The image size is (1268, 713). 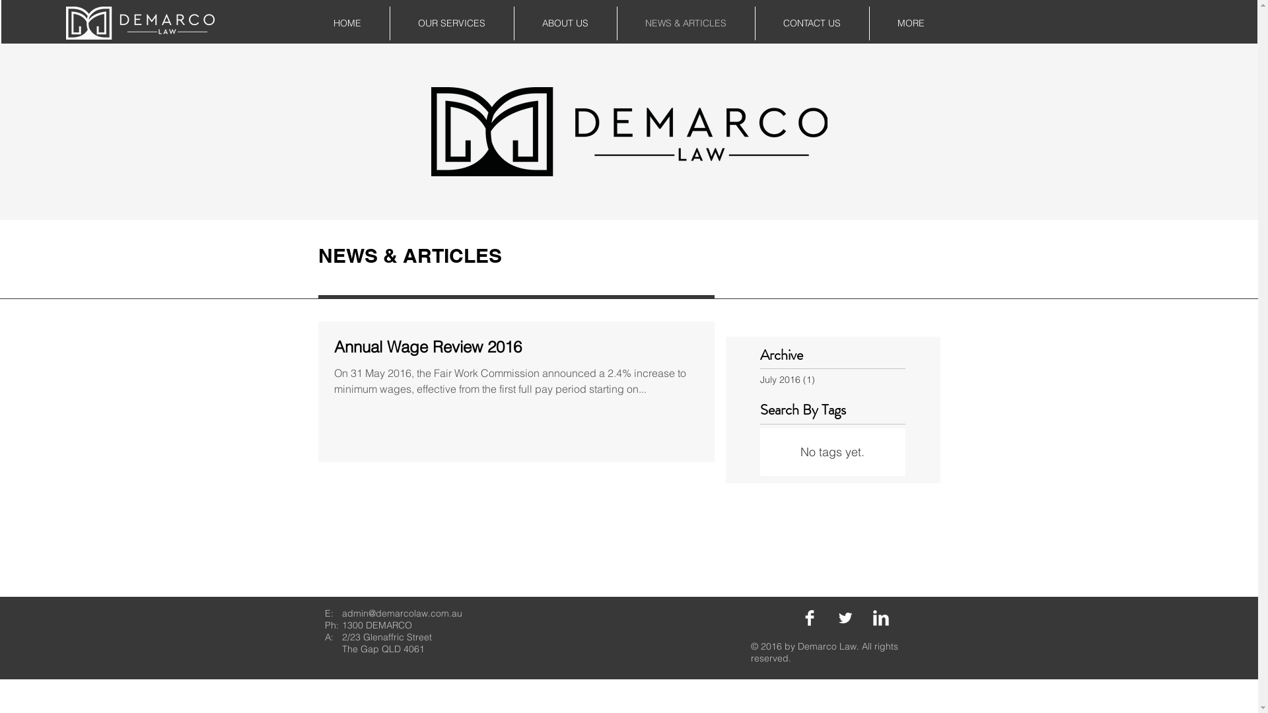 What do you see at coordinates (686, 24) in the screenshot?
I see `NEWS & ARTICLES` at bounding box center [686, 24].